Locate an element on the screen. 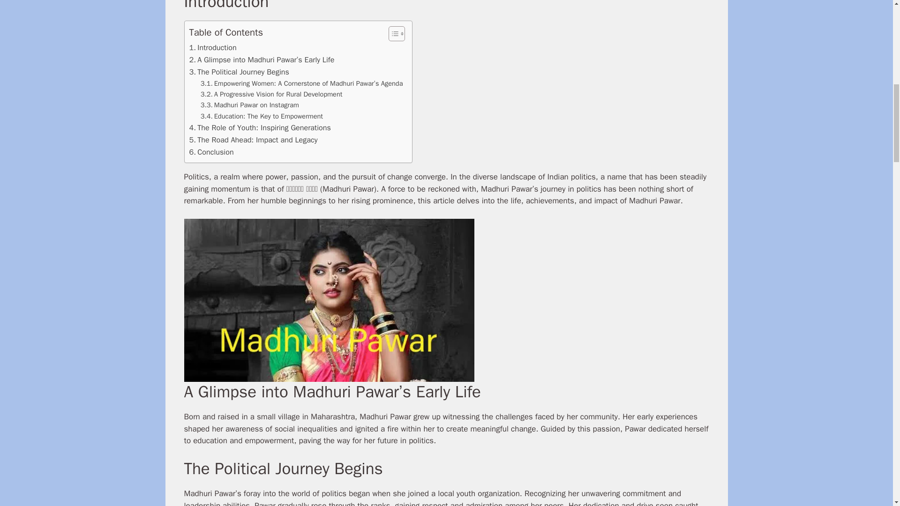 The image size is (900, 506). Education: The Key to Empowerment is located at coordinates (262, 116).